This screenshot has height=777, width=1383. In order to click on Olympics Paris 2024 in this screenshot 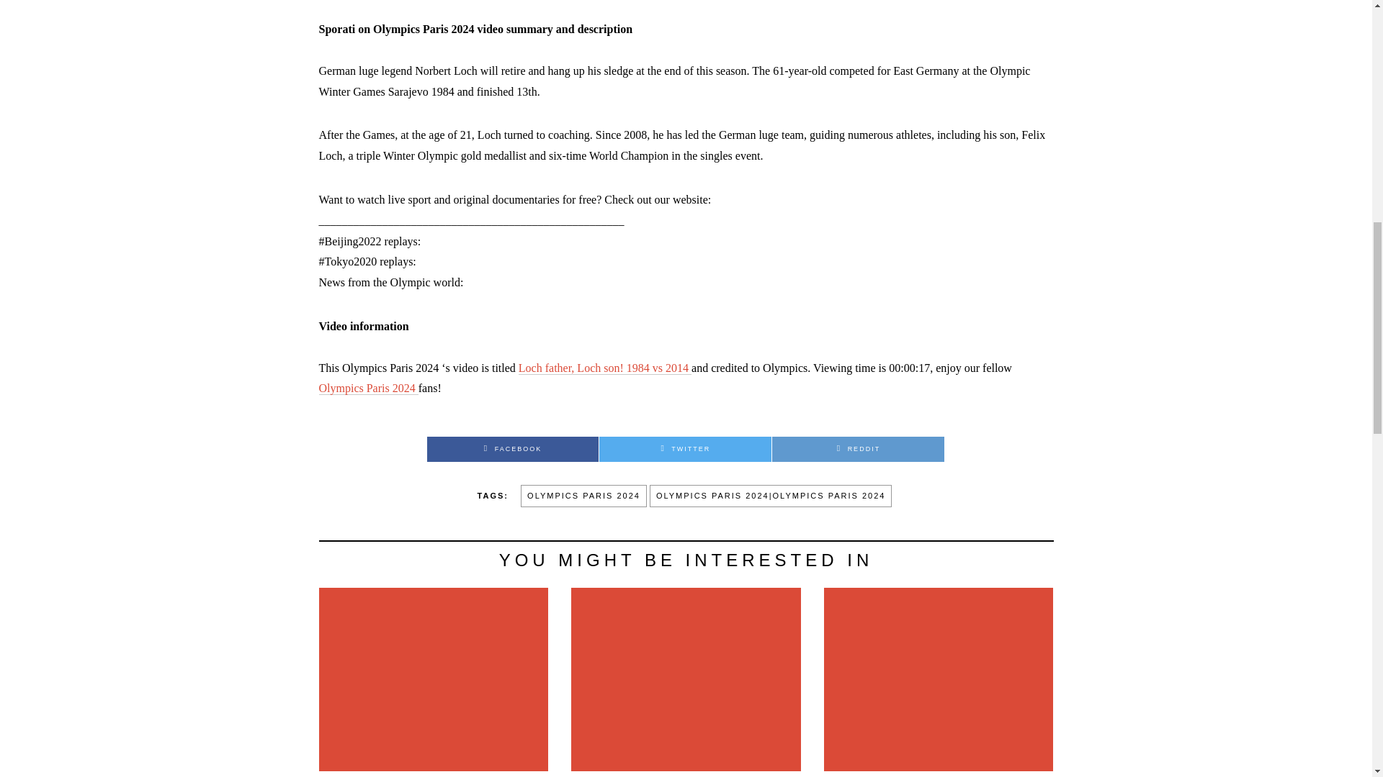, I will do `click(367, 388)`.